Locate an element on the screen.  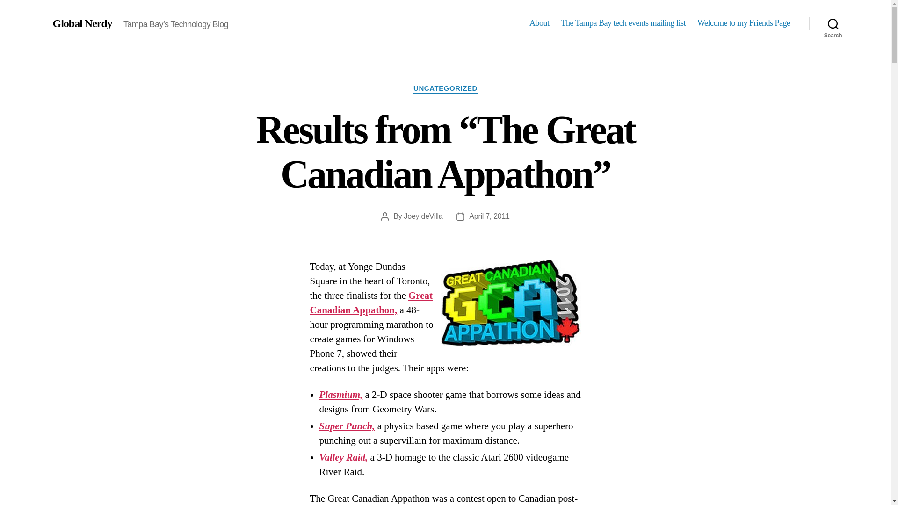
About is located at coordinates (540, 23).